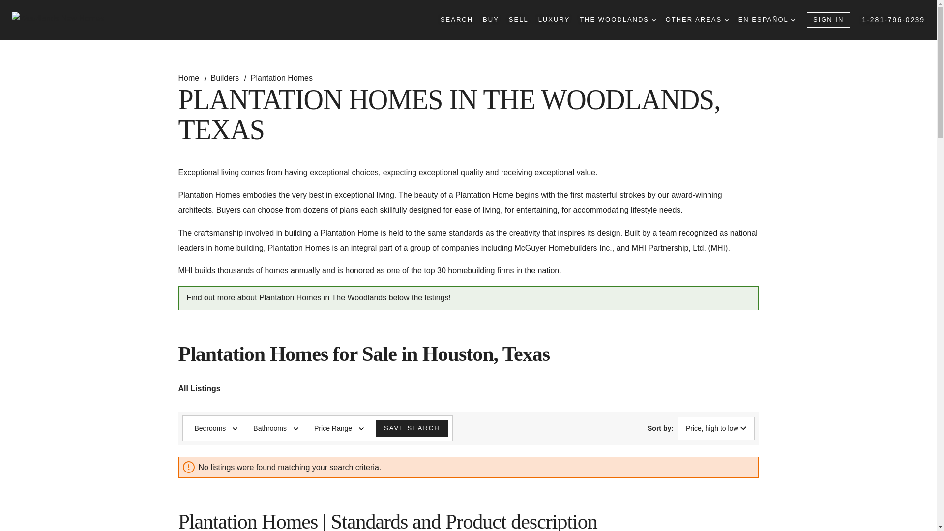 The height and width of the screenshot is (531, 944). I want to click on DROPDOWN ARROW, so click(793, 20).